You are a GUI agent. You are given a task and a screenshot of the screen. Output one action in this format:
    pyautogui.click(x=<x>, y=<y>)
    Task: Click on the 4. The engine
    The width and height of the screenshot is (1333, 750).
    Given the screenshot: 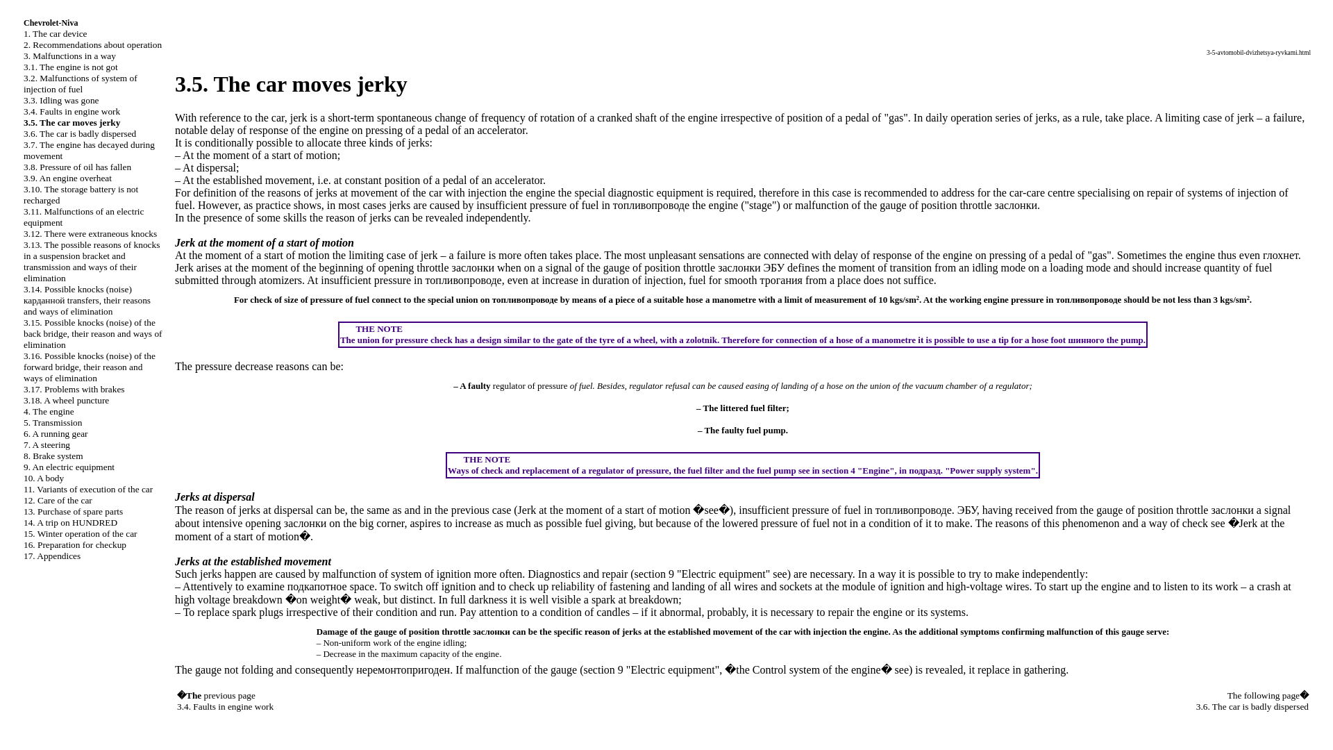 What is the action you would take?
    pyautogui.click(x=49, y=411)
    